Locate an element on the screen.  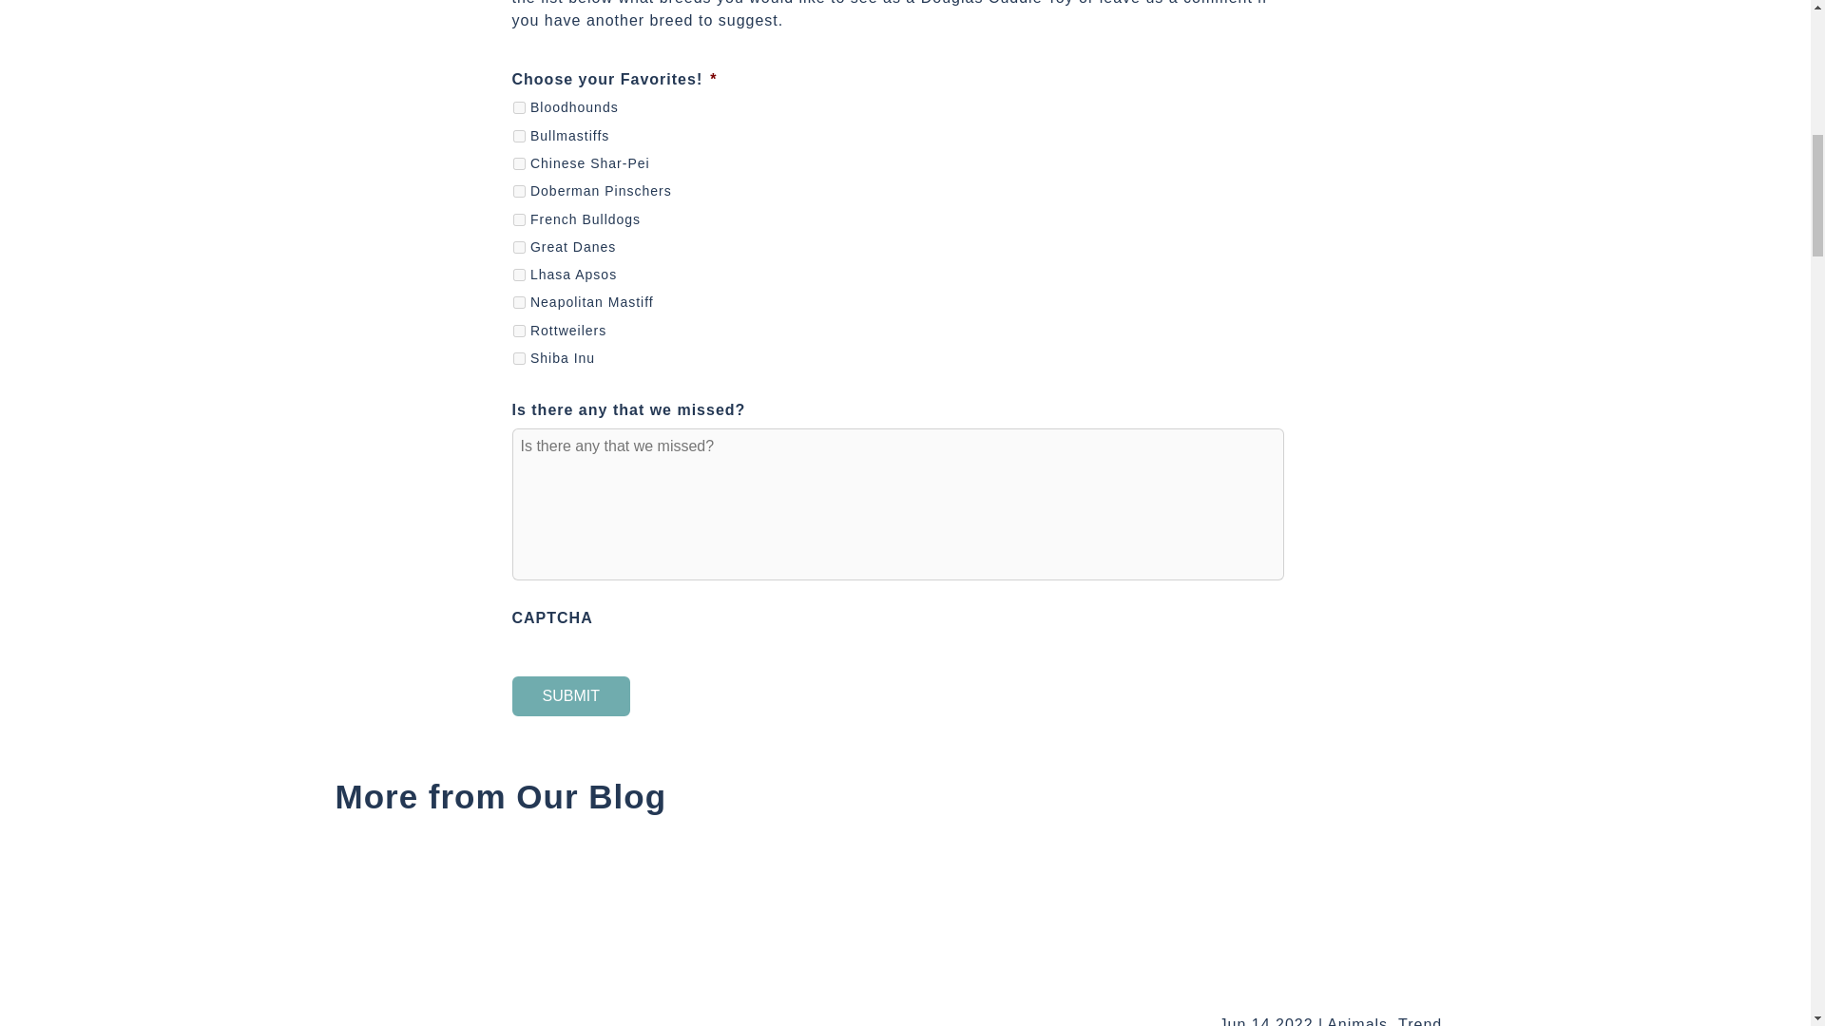
Submit is located at coordinates (570, 695).